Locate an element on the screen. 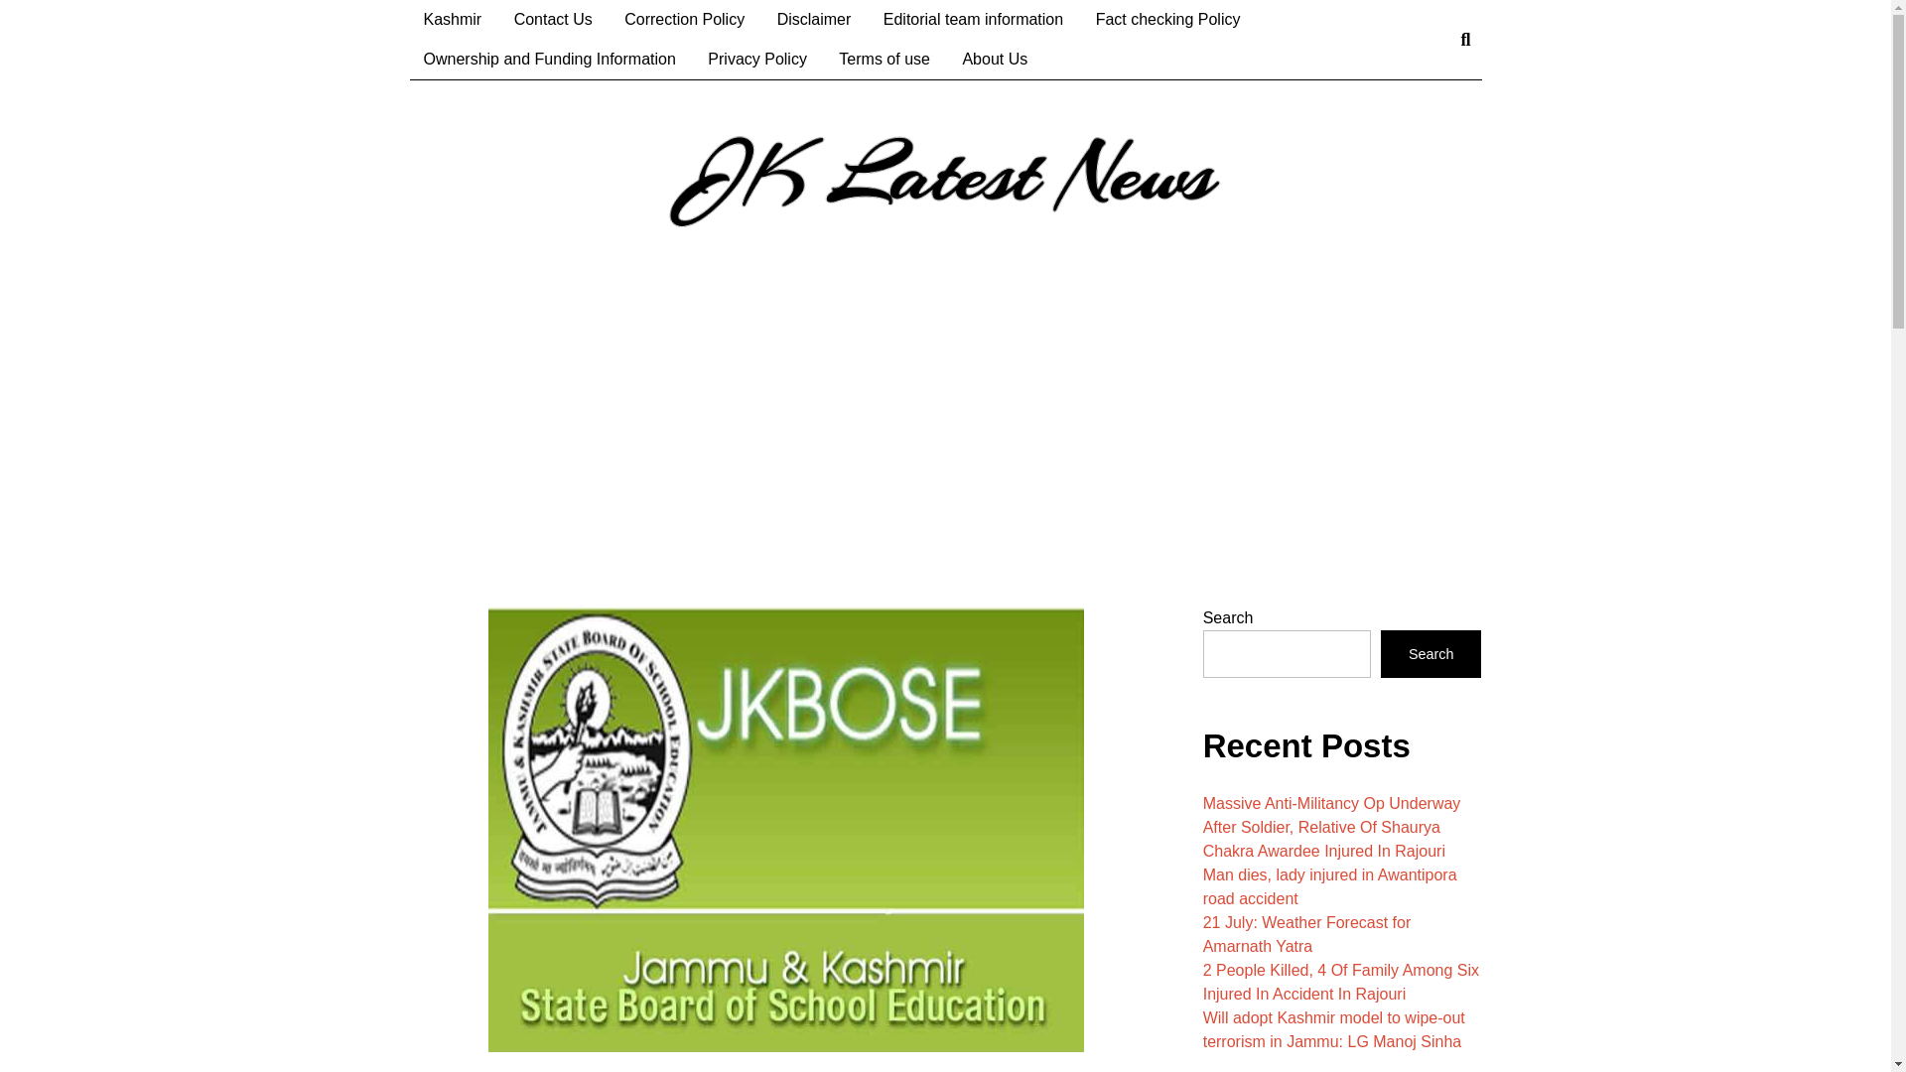 This screenshot has height=1072, width=1906. Terms of use is located at coordinates (884, 59).